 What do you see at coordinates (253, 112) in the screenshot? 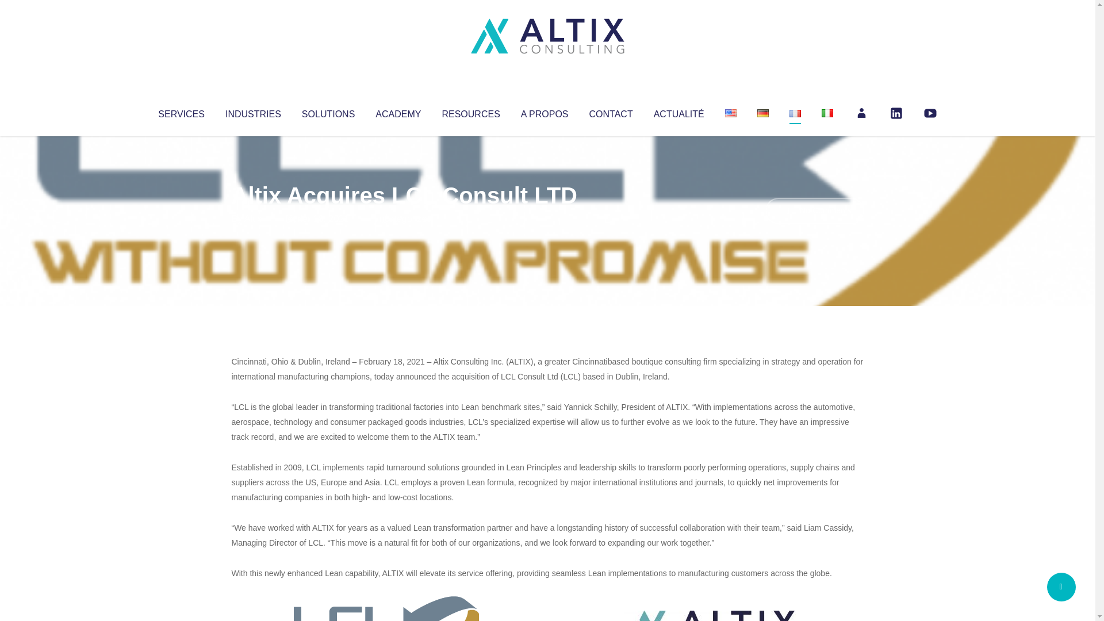
I see `INDUSTRIES` at bounding box center [253, 112].